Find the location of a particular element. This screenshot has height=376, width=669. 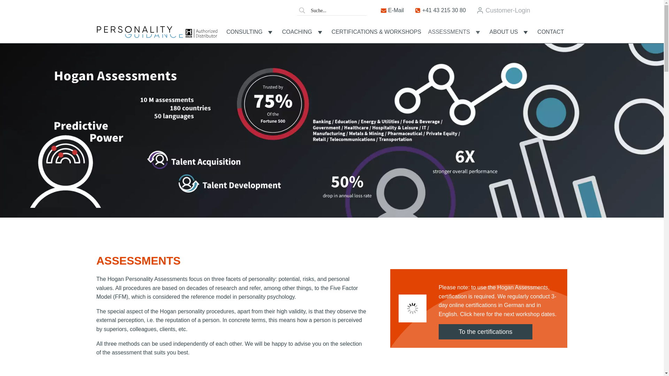

COACHING is located at coordinates (303, 32).